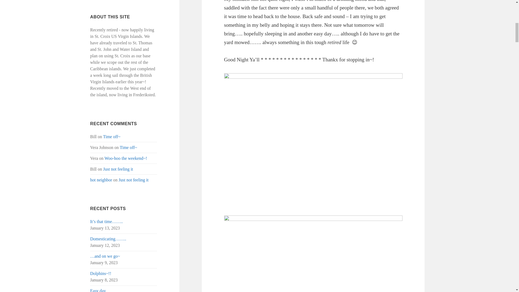  What do you see at coordinates (98, 290) in the screenshot?
I see `Easy day` at bounding box center [98, 290].